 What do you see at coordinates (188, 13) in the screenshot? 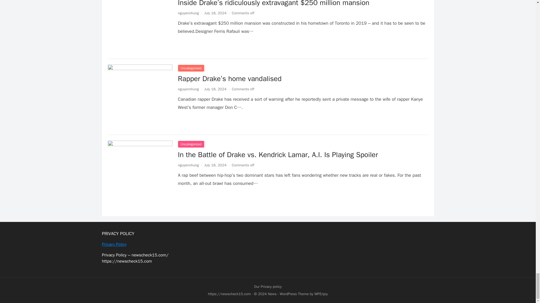
I see `Posts by nguyennhung` at bounding box center [188, 13].